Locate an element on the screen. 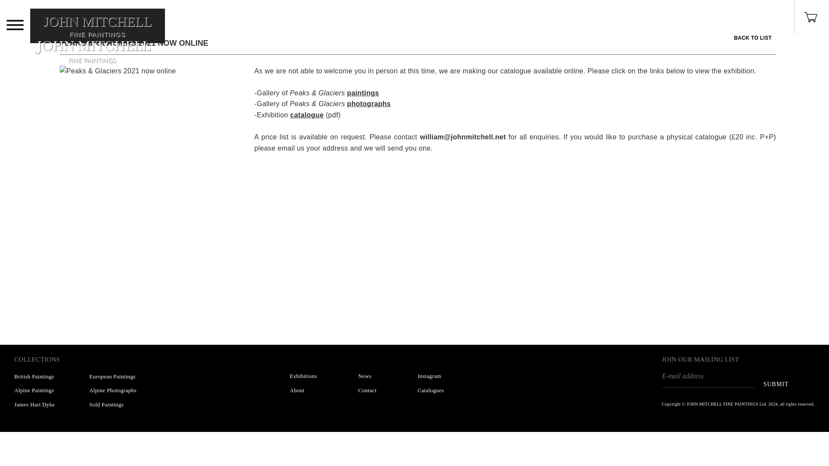  Alpine Paintings is located at coordinates (364, 376).